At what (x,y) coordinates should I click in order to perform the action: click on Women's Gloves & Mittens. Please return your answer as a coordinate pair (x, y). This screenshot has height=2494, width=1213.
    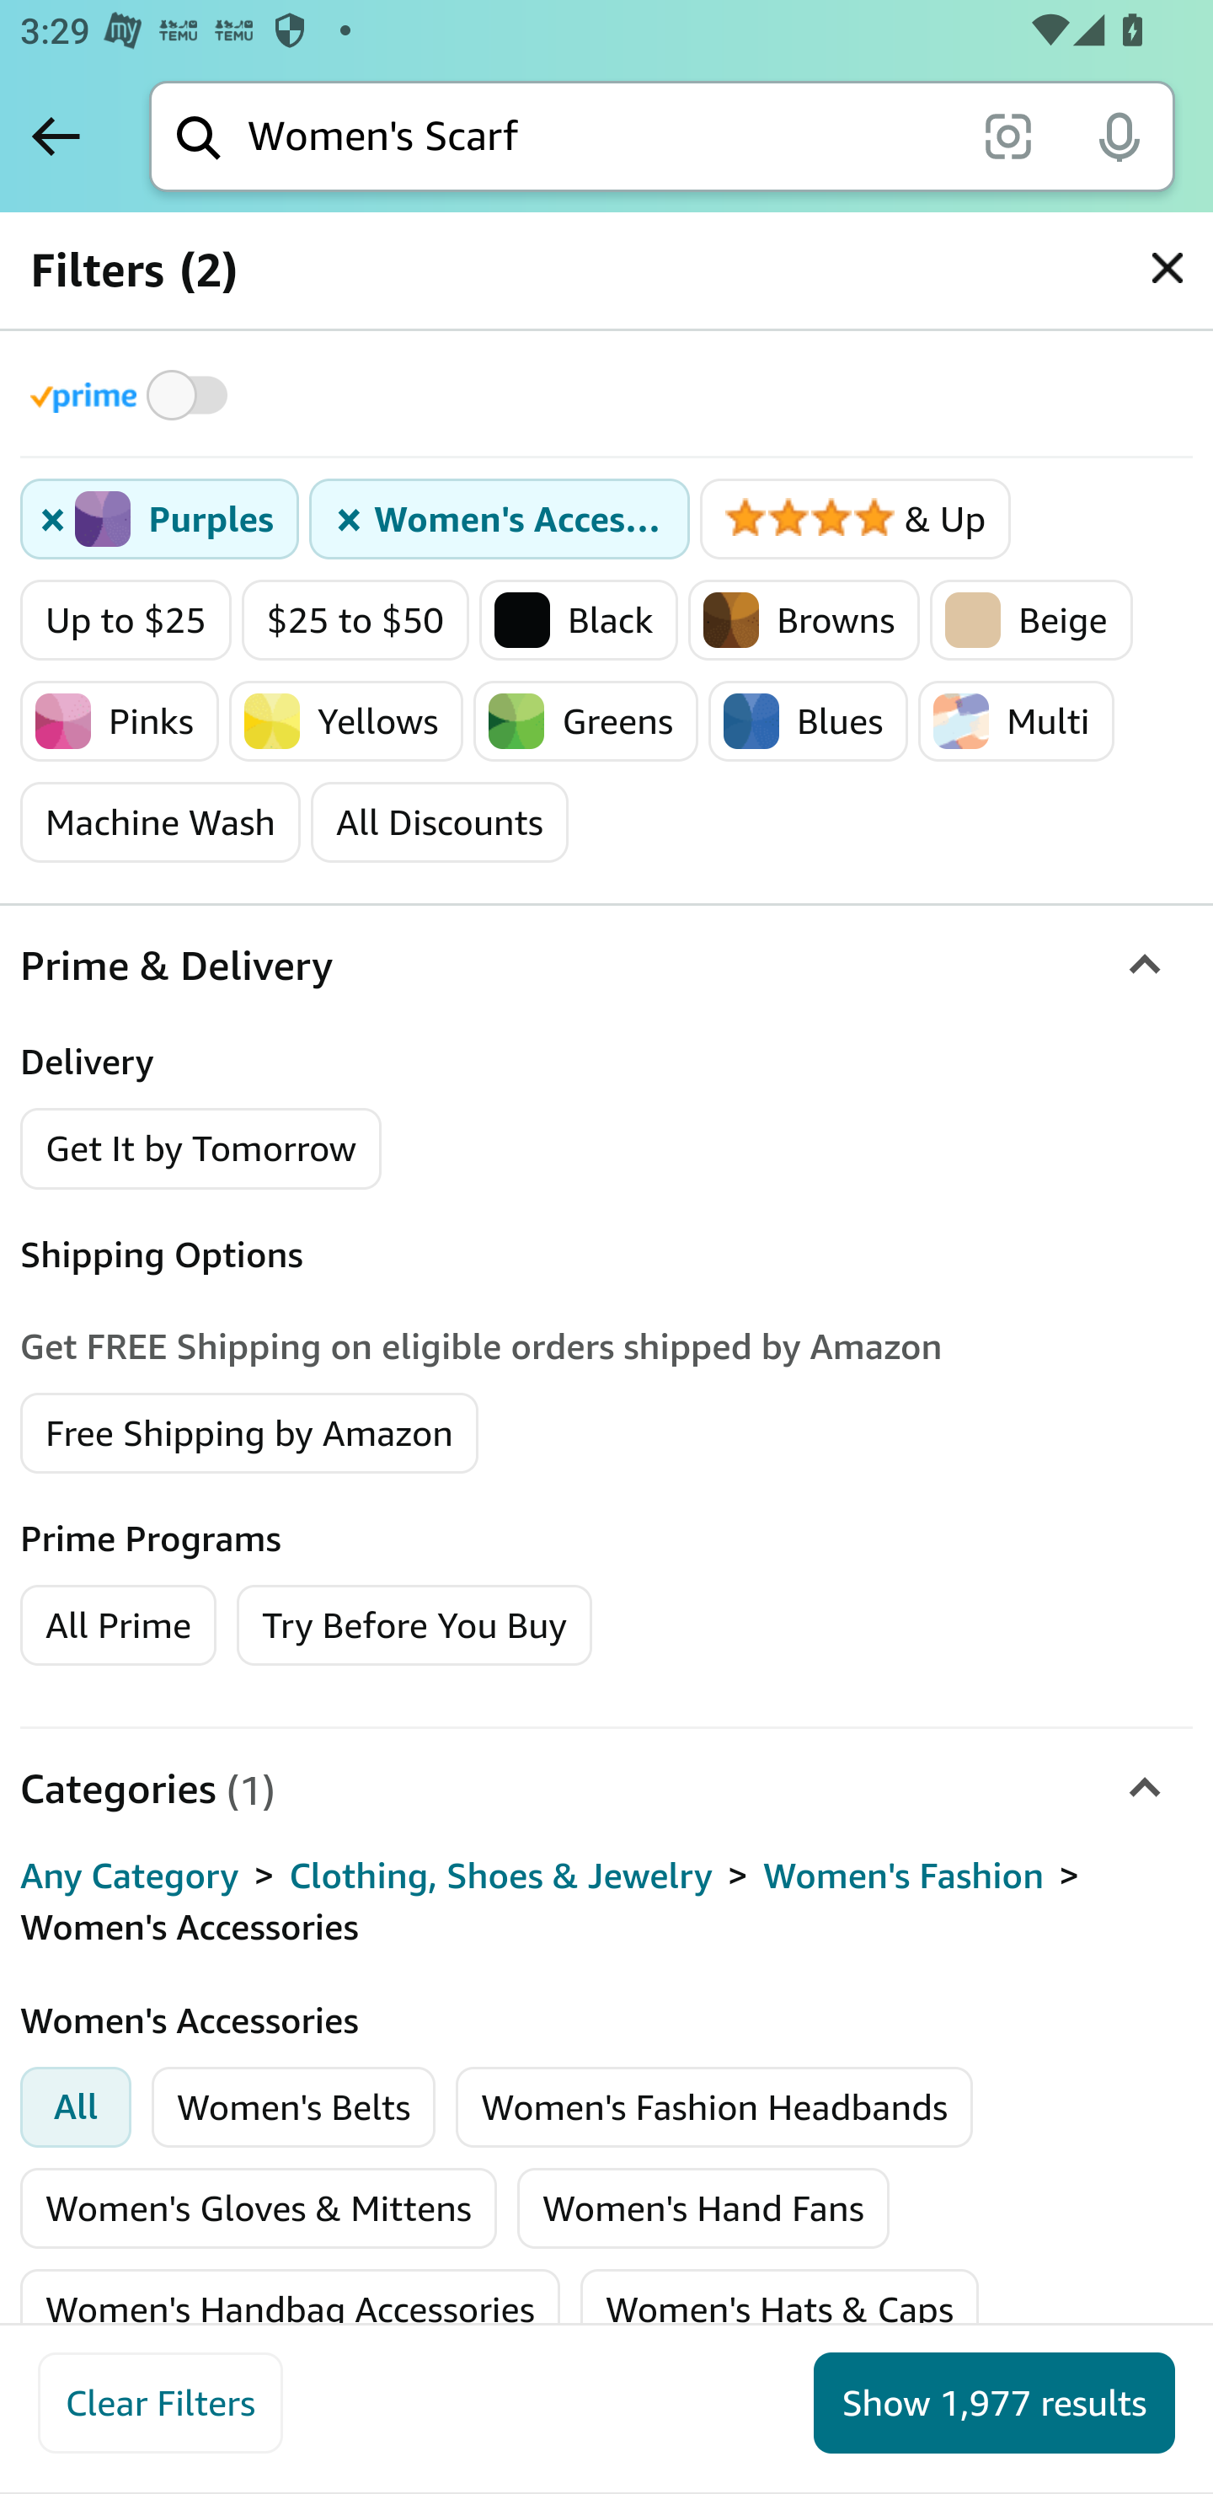
    Looking at the image, I should click on (259, 2208).